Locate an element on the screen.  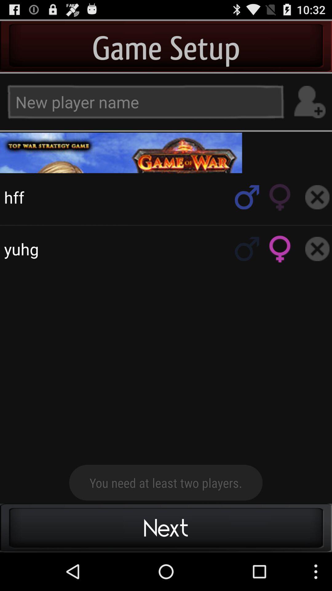
unselect an item is located at coordinates (317, 249).